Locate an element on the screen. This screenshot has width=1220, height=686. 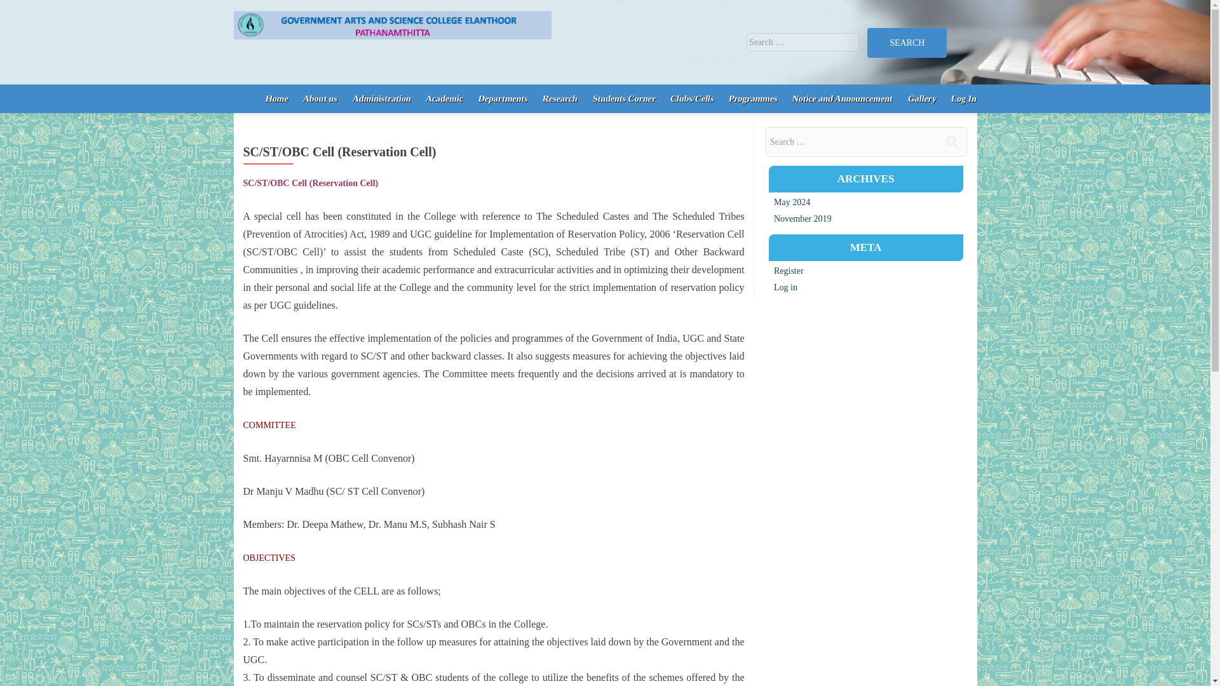
About us is located at coordinates (318, 98).